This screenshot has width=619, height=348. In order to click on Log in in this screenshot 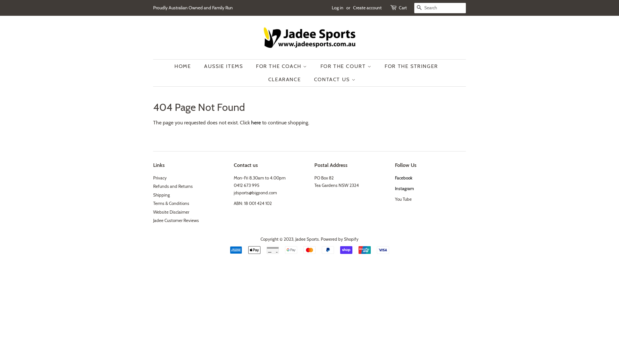, I will do `click(338, 8)`.